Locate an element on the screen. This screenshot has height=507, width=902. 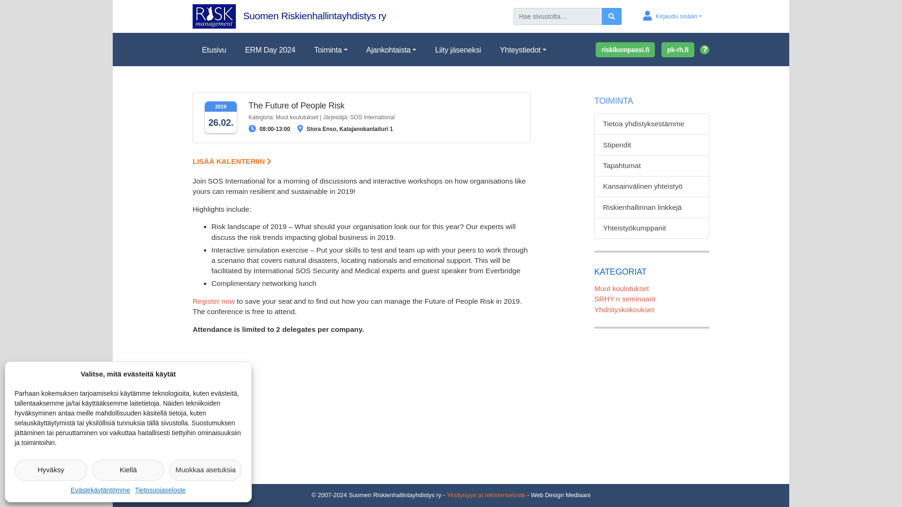
ERM Day 2024 is located at coordinates (270, 50).